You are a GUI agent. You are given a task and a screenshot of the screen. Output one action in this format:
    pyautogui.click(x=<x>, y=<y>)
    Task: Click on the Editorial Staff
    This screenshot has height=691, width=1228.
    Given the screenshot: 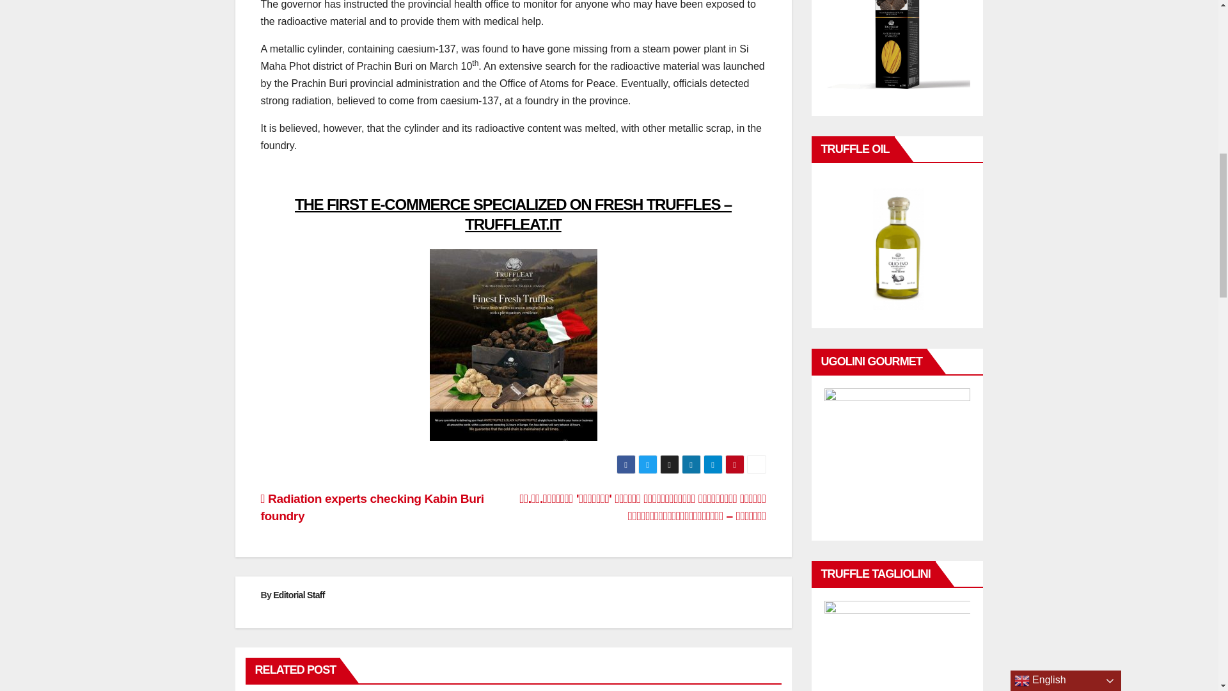 What is the action you would take?
    pyautogui.click(x=299, y=595)
    